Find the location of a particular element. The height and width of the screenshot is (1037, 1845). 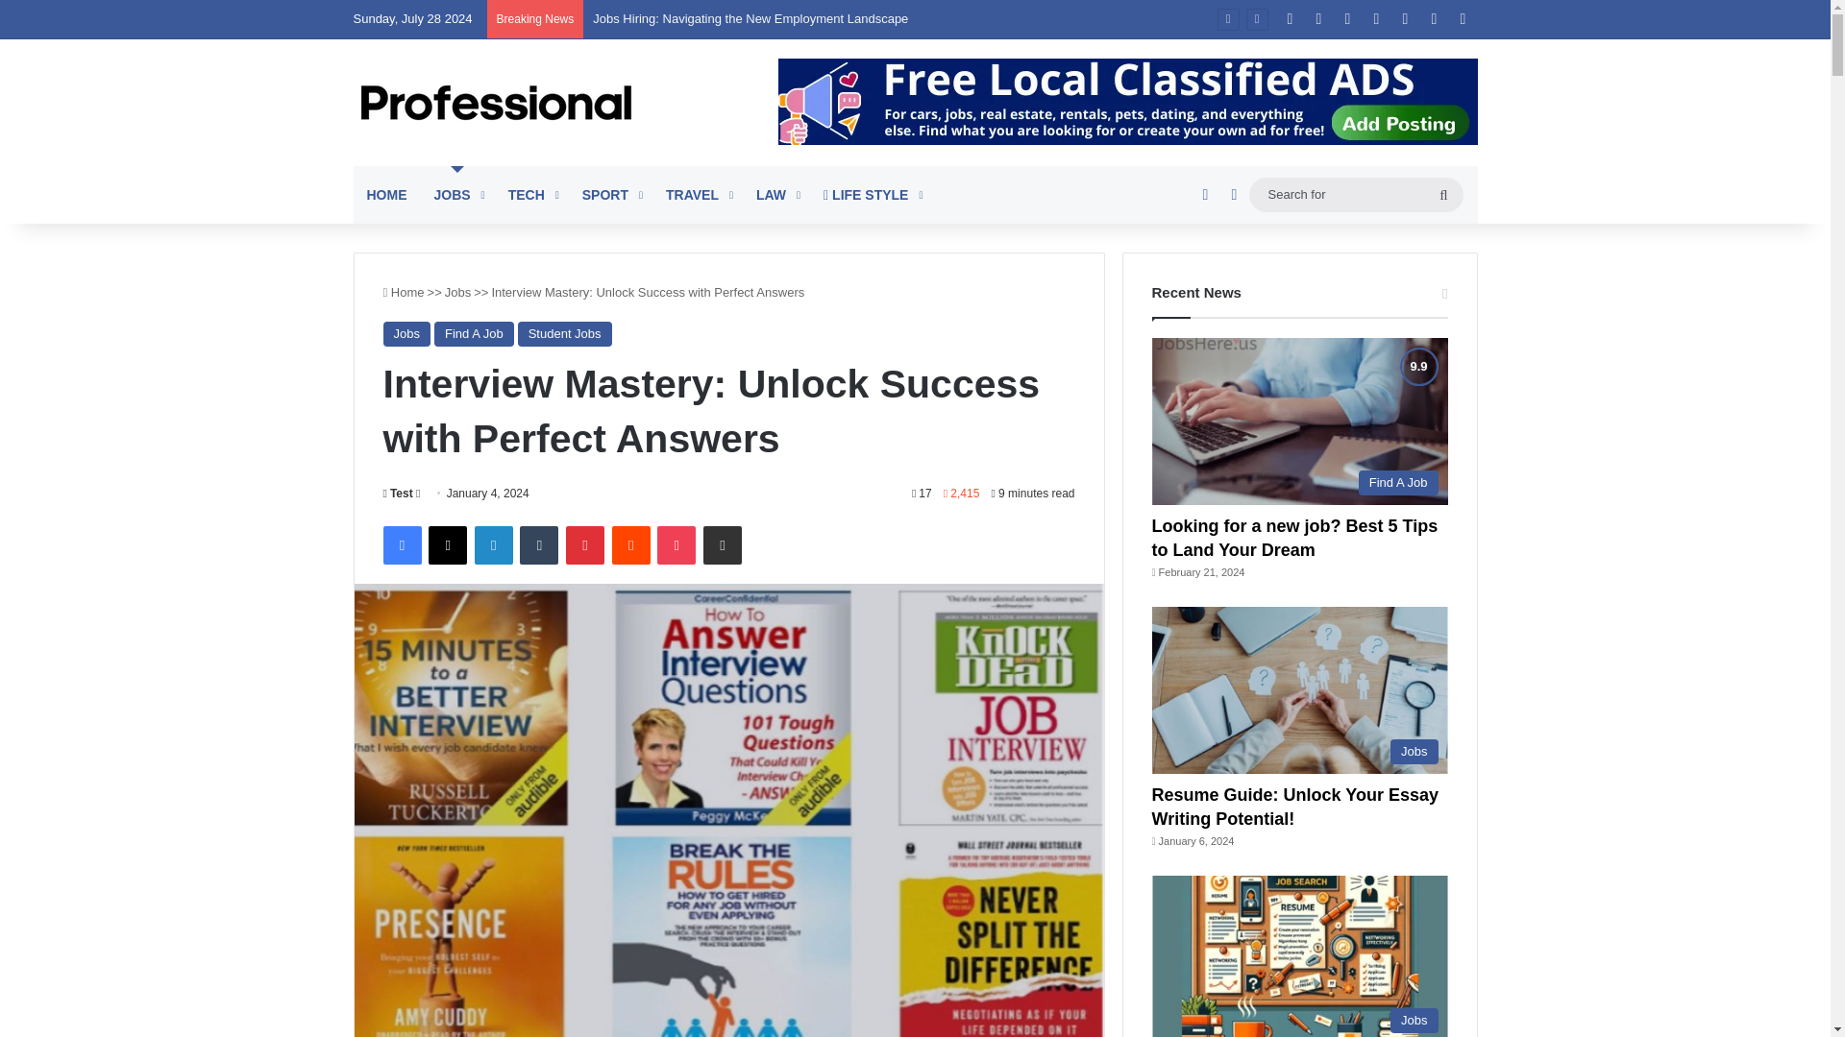

Test is located at coordinates (396, 493).